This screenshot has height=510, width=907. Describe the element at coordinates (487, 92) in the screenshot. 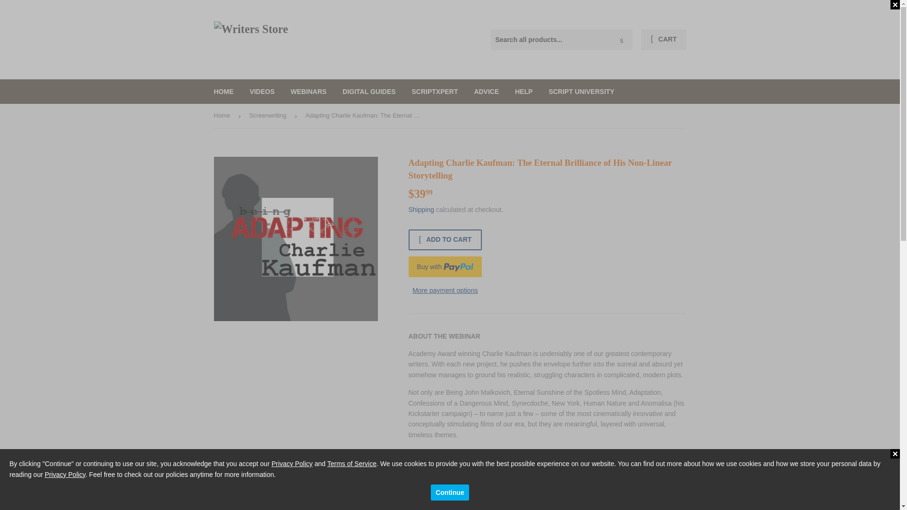

I see `ADVICE` at that location.